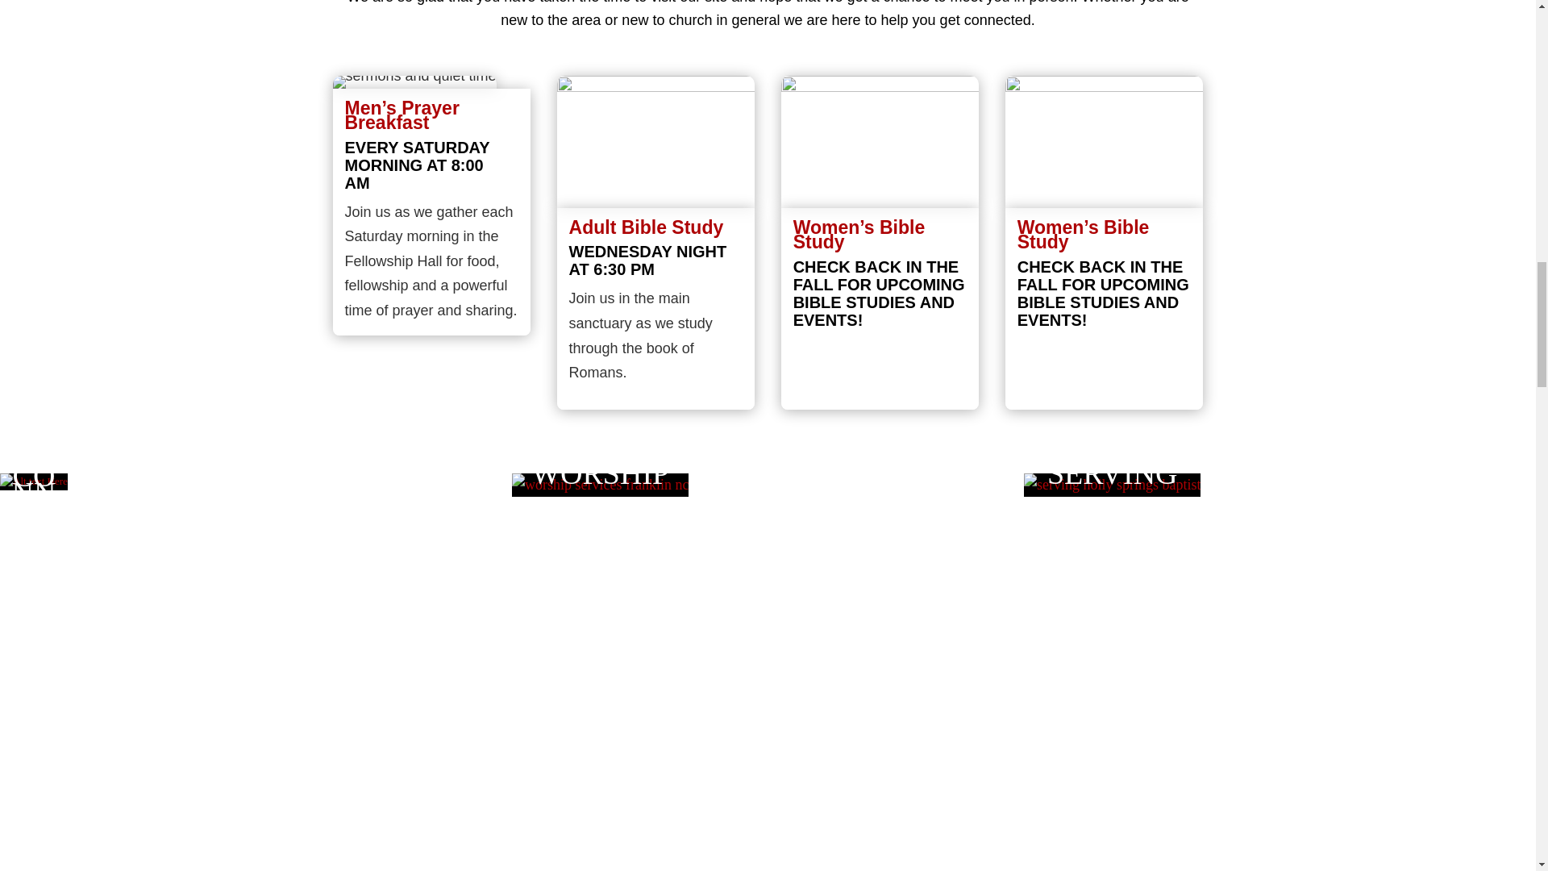 Image resolution: width=1548 pixels, height=871 pixels. I want to click on blog-1, so click(1105, 142).